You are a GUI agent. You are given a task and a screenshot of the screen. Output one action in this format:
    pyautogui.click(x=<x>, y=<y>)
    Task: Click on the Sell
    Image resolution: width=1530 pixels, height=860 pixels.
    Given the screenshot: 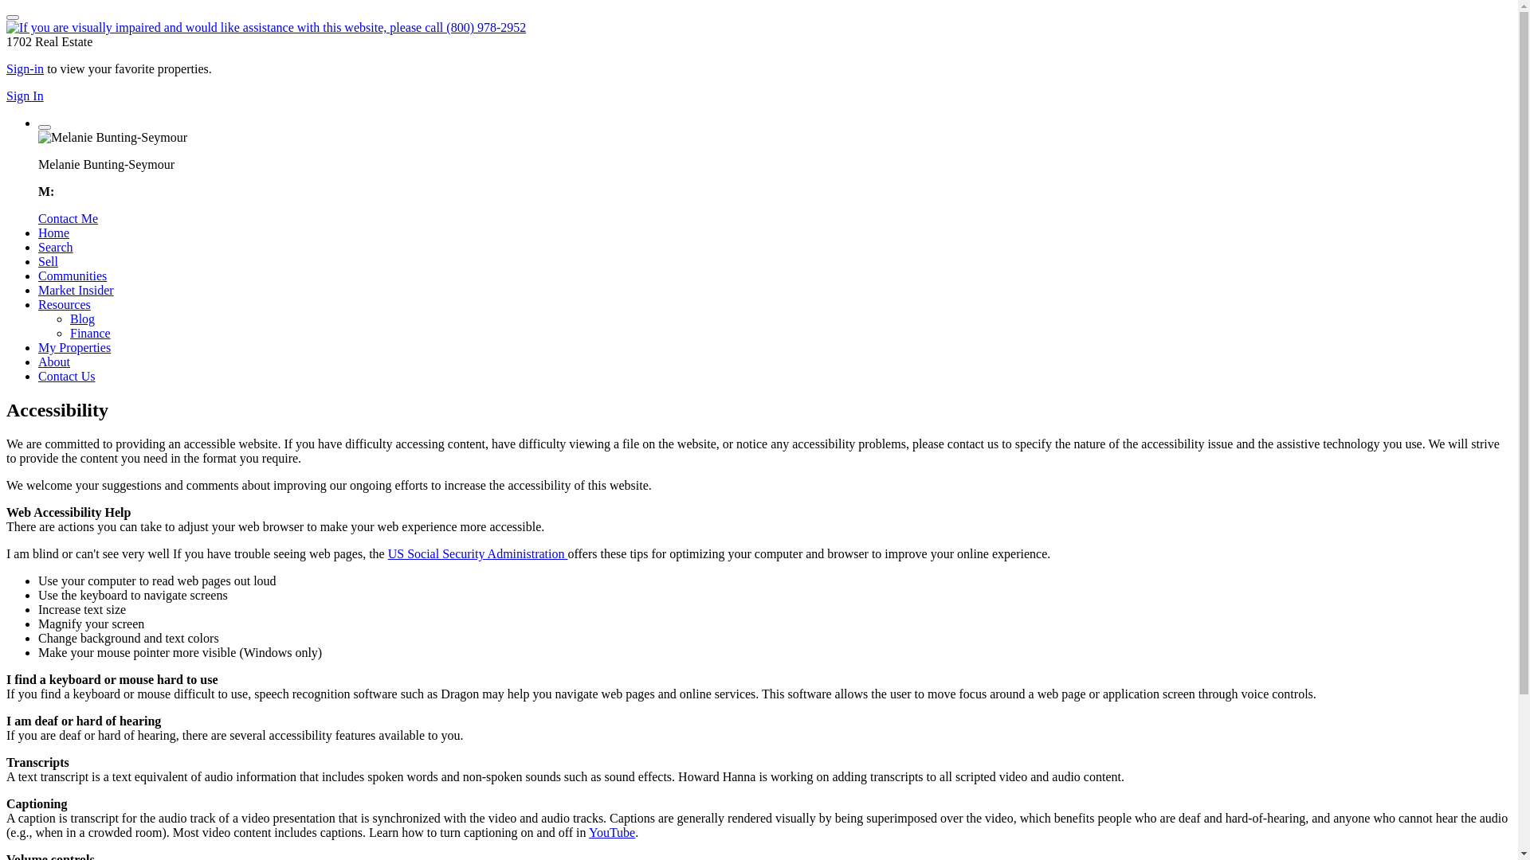 What is the action you would take?
    pyautogui.click(x=48, y=261)
    